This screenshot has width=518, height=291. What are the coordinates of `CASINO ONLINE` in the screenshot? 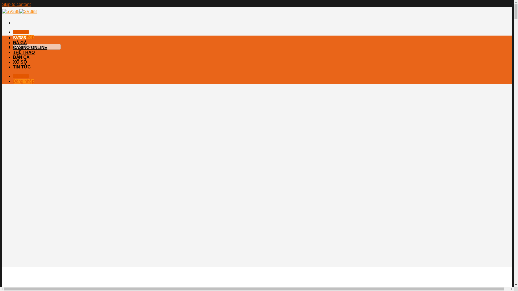 It's located at (30, 47).